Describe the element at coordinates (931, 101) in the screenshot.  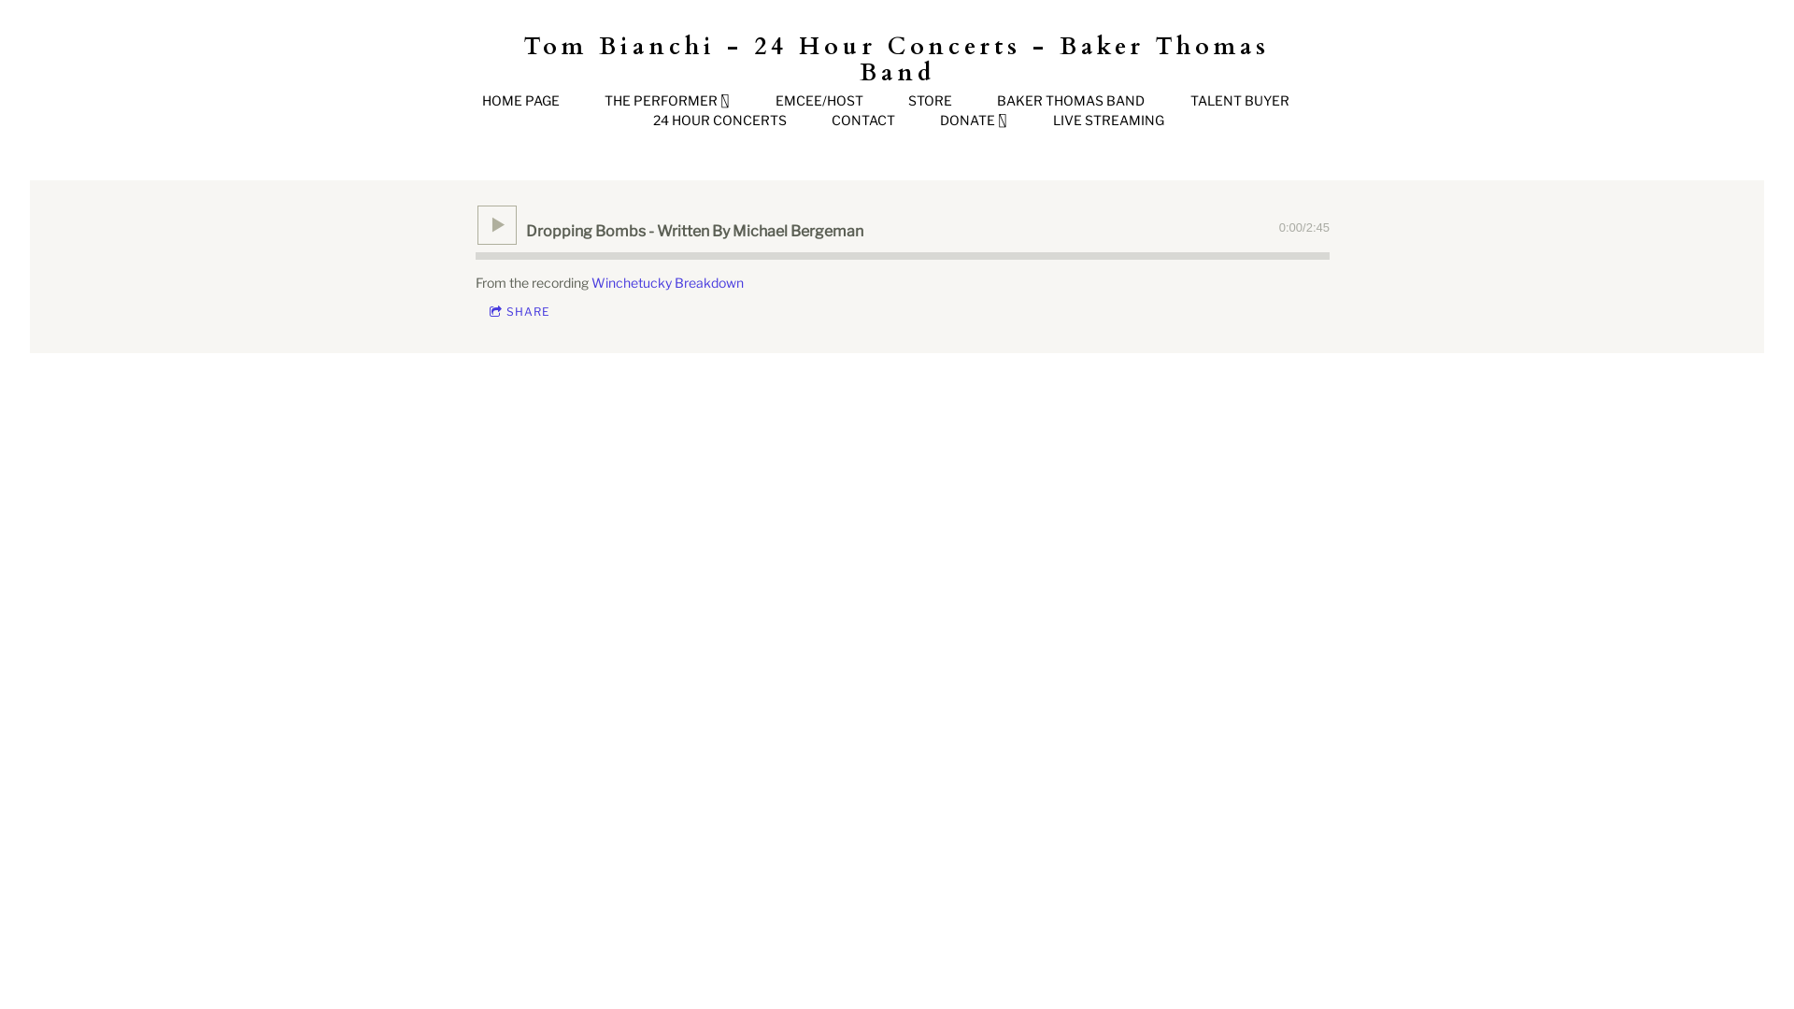
I see `STORE` at that location.